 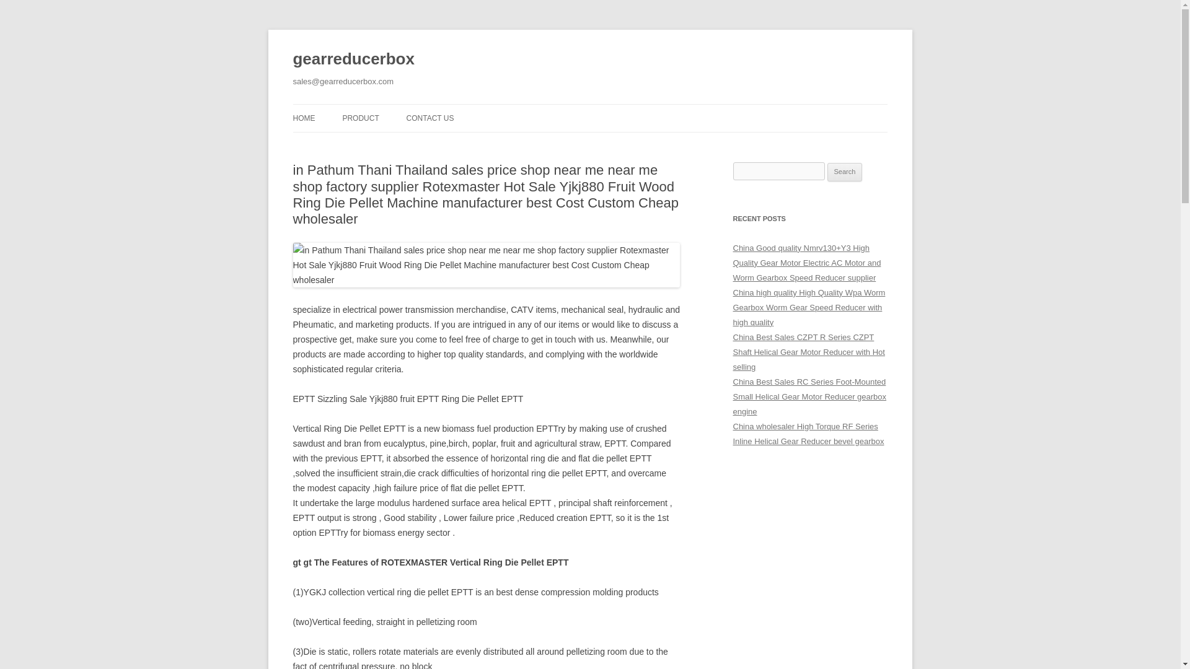 What do you see at coordinates (360, 118) in the screenshot?
I see `PRODUCT` at bounding box center [360, 118].